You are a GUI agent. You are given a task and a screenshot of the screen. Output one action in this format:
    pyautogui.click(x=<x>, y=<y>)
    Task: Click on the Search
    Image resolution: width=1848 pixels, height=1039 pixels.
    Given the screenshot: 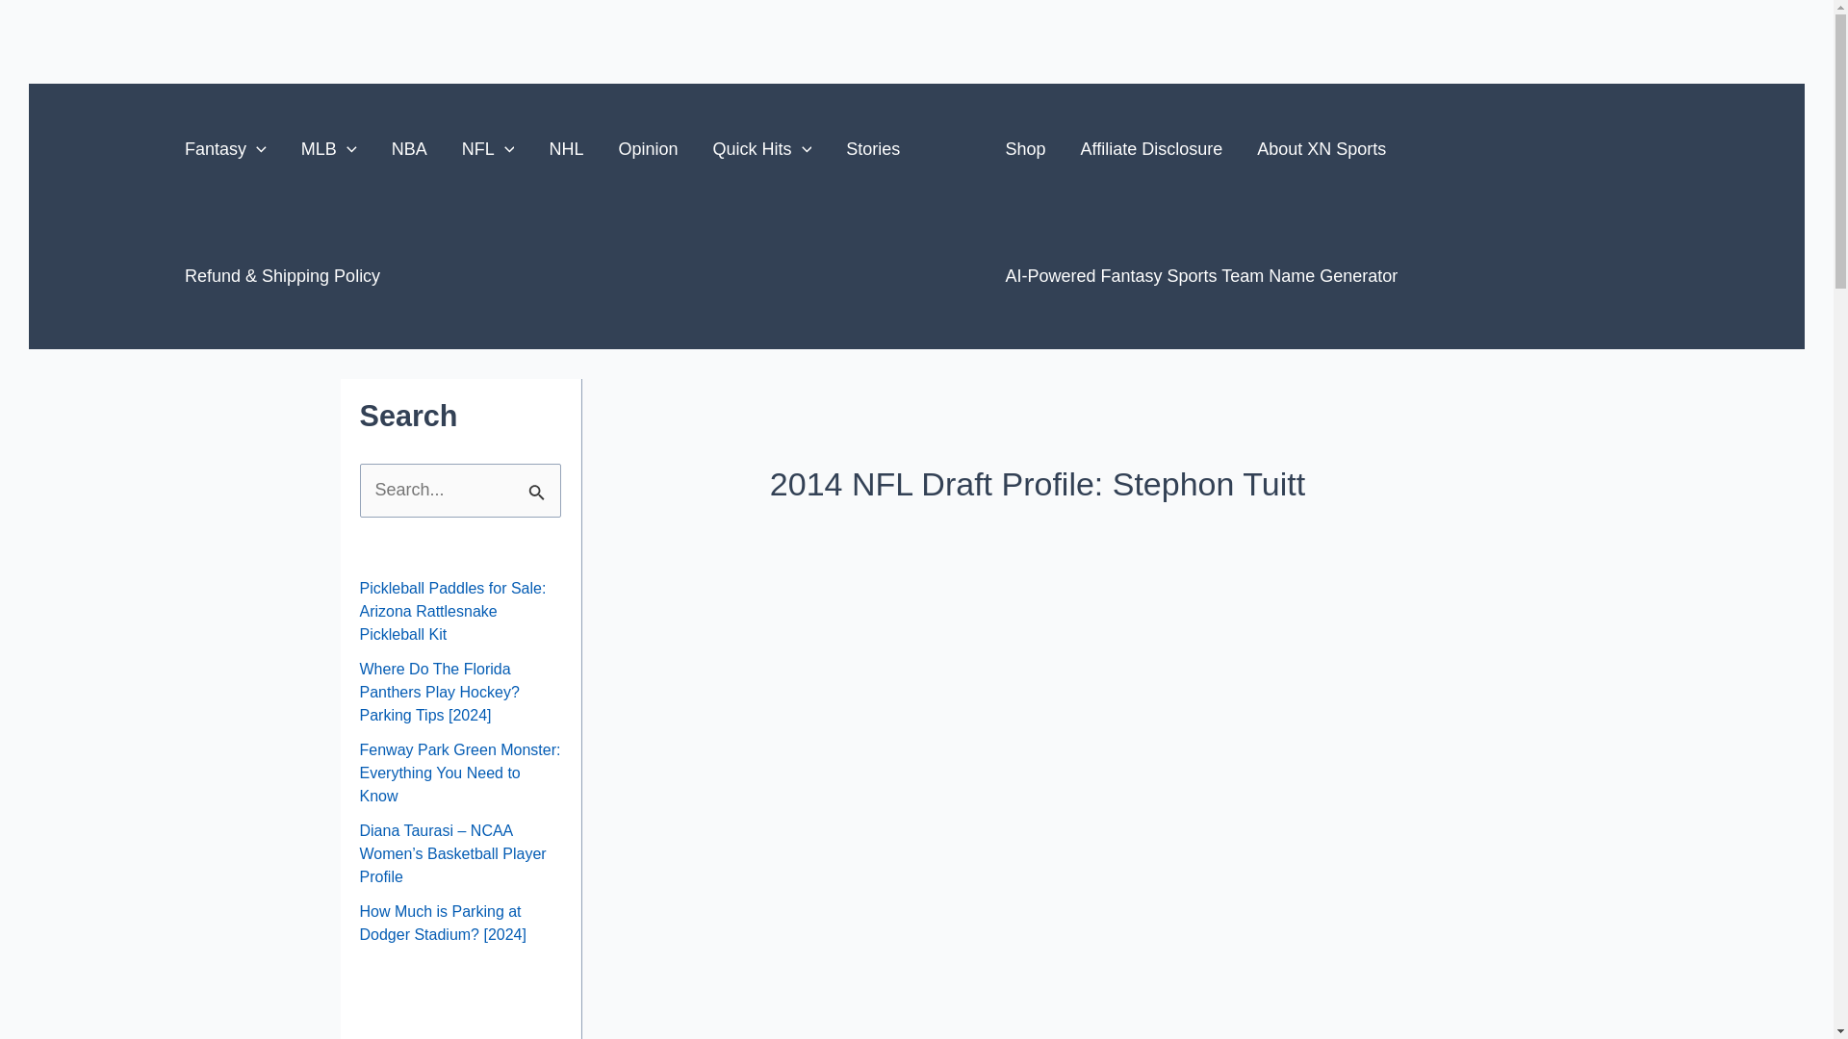 What is the action you would take?
    pyautogui.click(x=539, y=484)
    